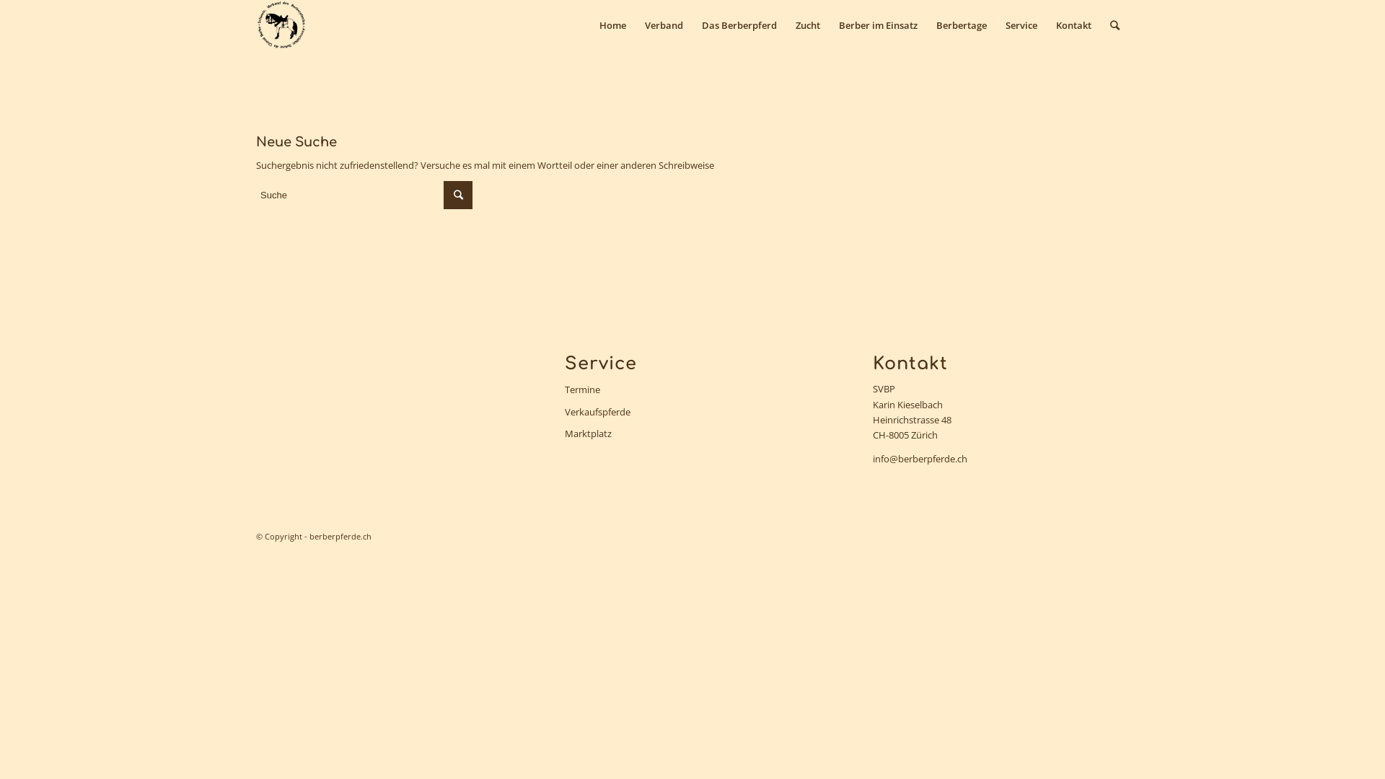  Describe the element at coordinates (739, 25) in the screenshot. I see `Das Berberpferd` at that location.